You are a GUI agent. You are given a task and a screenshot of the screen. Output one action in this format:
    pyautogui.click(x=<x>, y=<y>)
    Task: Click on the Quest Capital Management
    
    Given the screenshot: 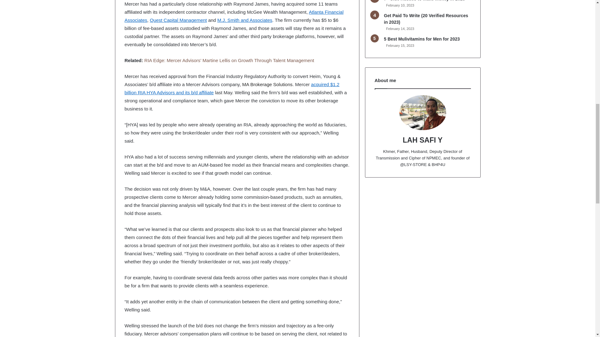 What is the action you would take?
    pyautogui.click(x=178, y=20)
    